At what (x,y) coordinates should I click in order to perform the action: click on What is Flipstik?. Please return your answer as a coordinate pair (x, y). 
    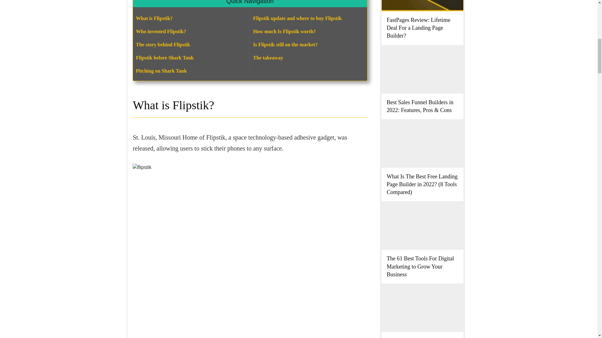
    Looking at the image, I should click on (154, 18).